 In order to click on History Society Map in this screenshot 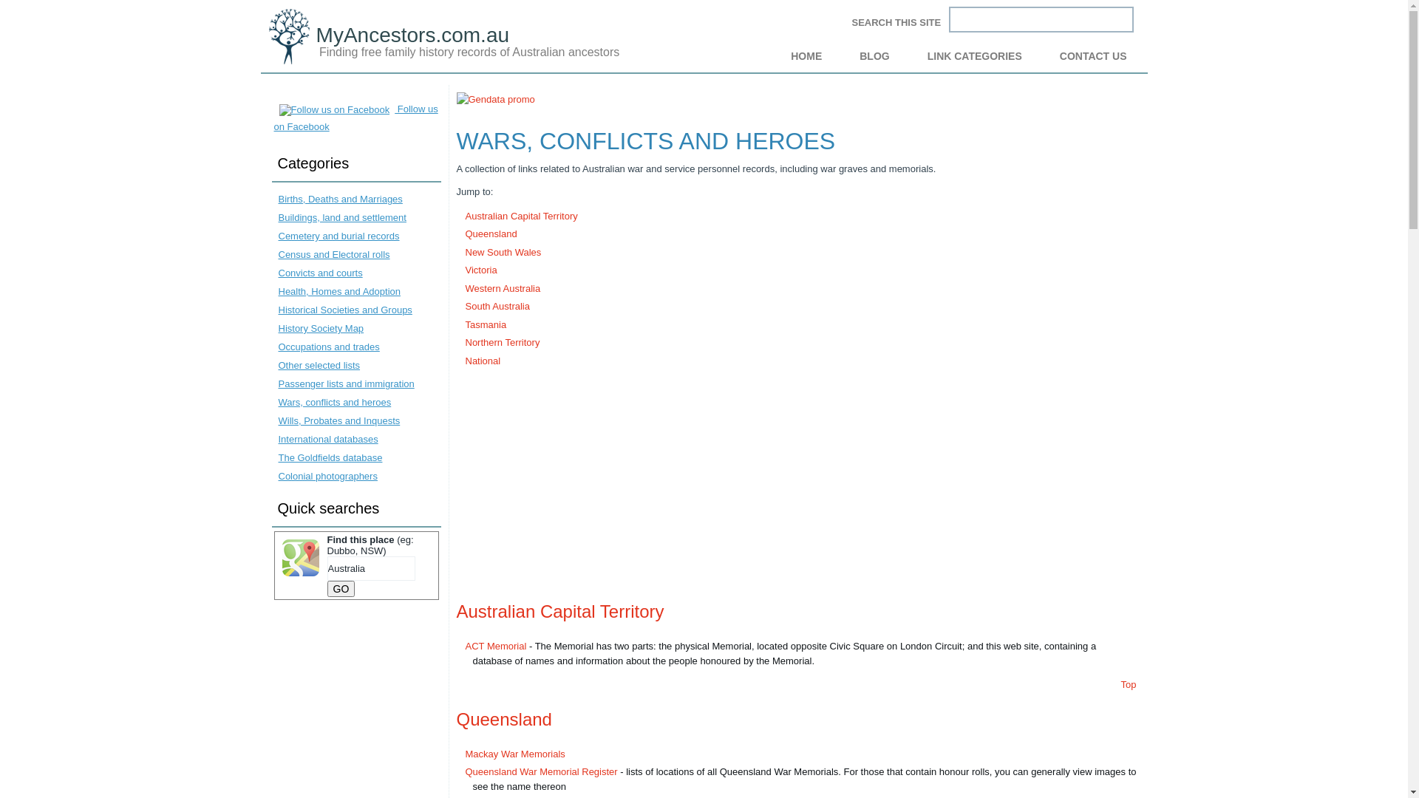, I will do `click(321, 328)`.